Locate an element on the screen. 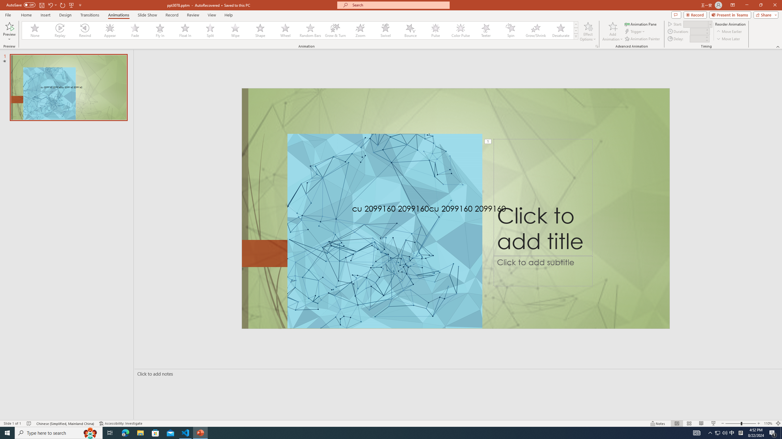 Image resolution: width=782 pixels, height=439 pixels. Animation Delay is located at coordinates (696, 39).